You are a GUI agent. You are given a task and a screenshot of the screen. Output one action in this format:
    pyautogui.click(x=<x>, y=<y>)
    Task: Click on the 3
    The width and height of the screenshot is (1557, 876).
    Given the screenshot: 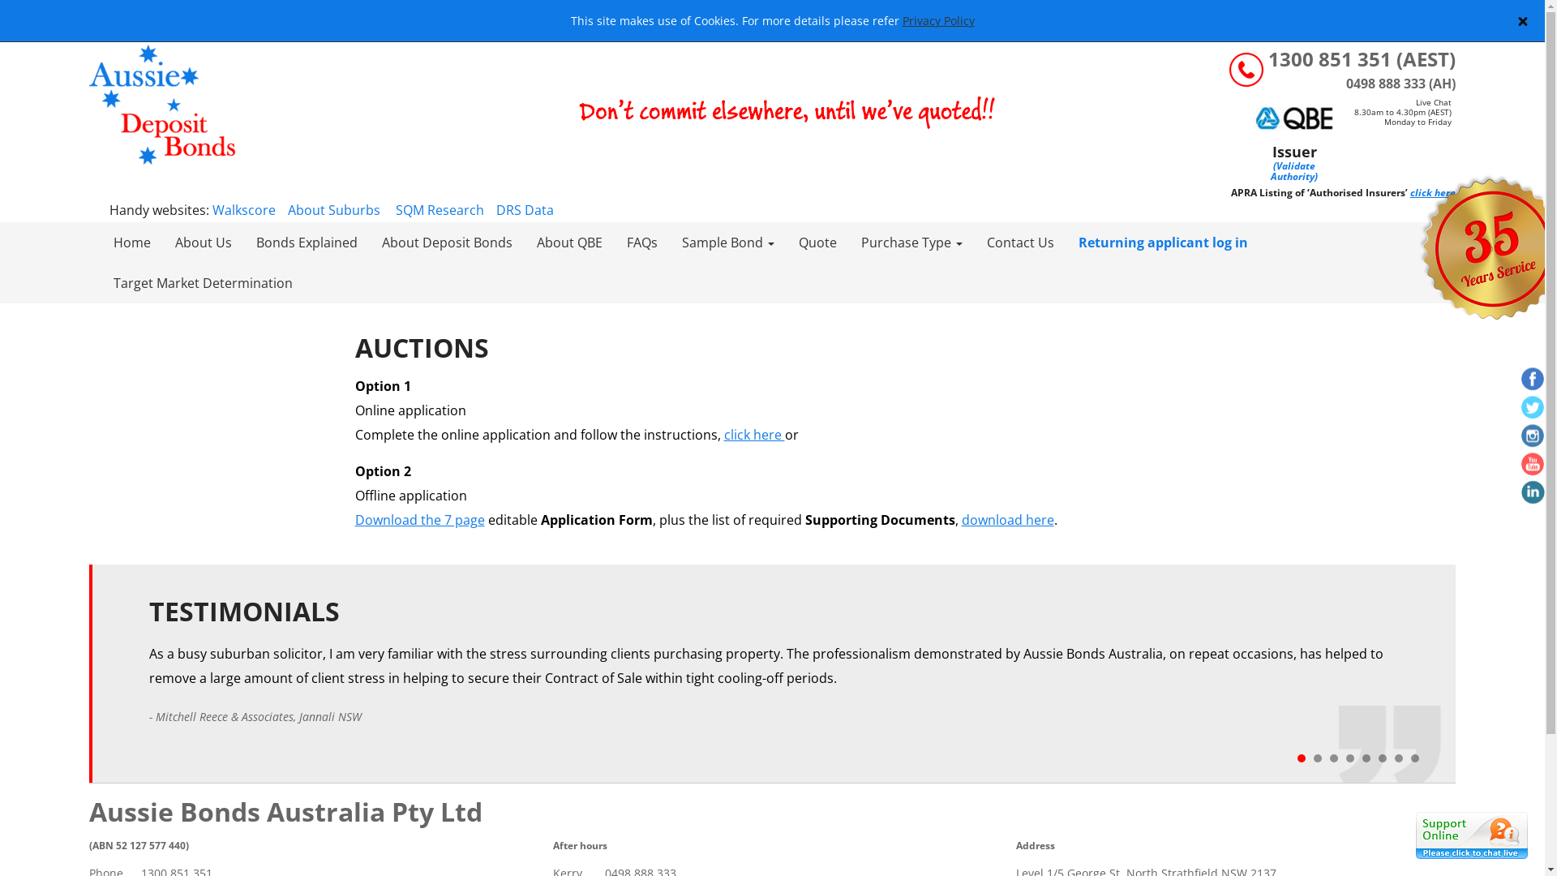 What is the action you would take?
    pyautogui.click(x=1334, y=758)
    